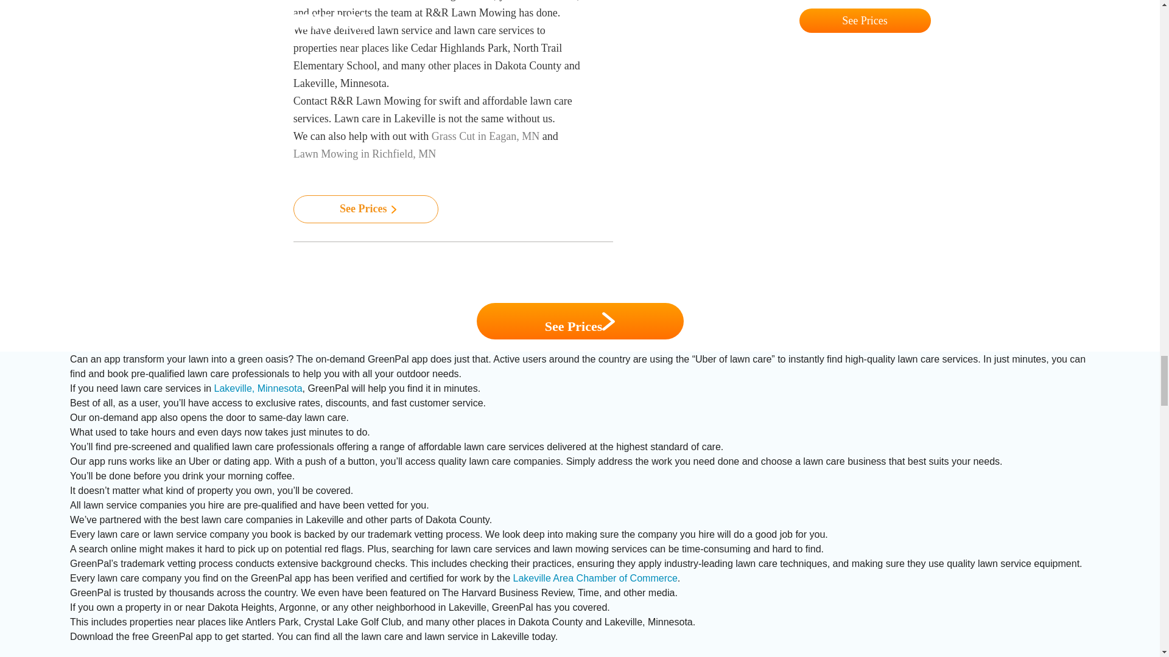 The image size is (1169, 657). Describe the element at coordinates (365, 209) in the screenshot. I see `See Prices` at that location.